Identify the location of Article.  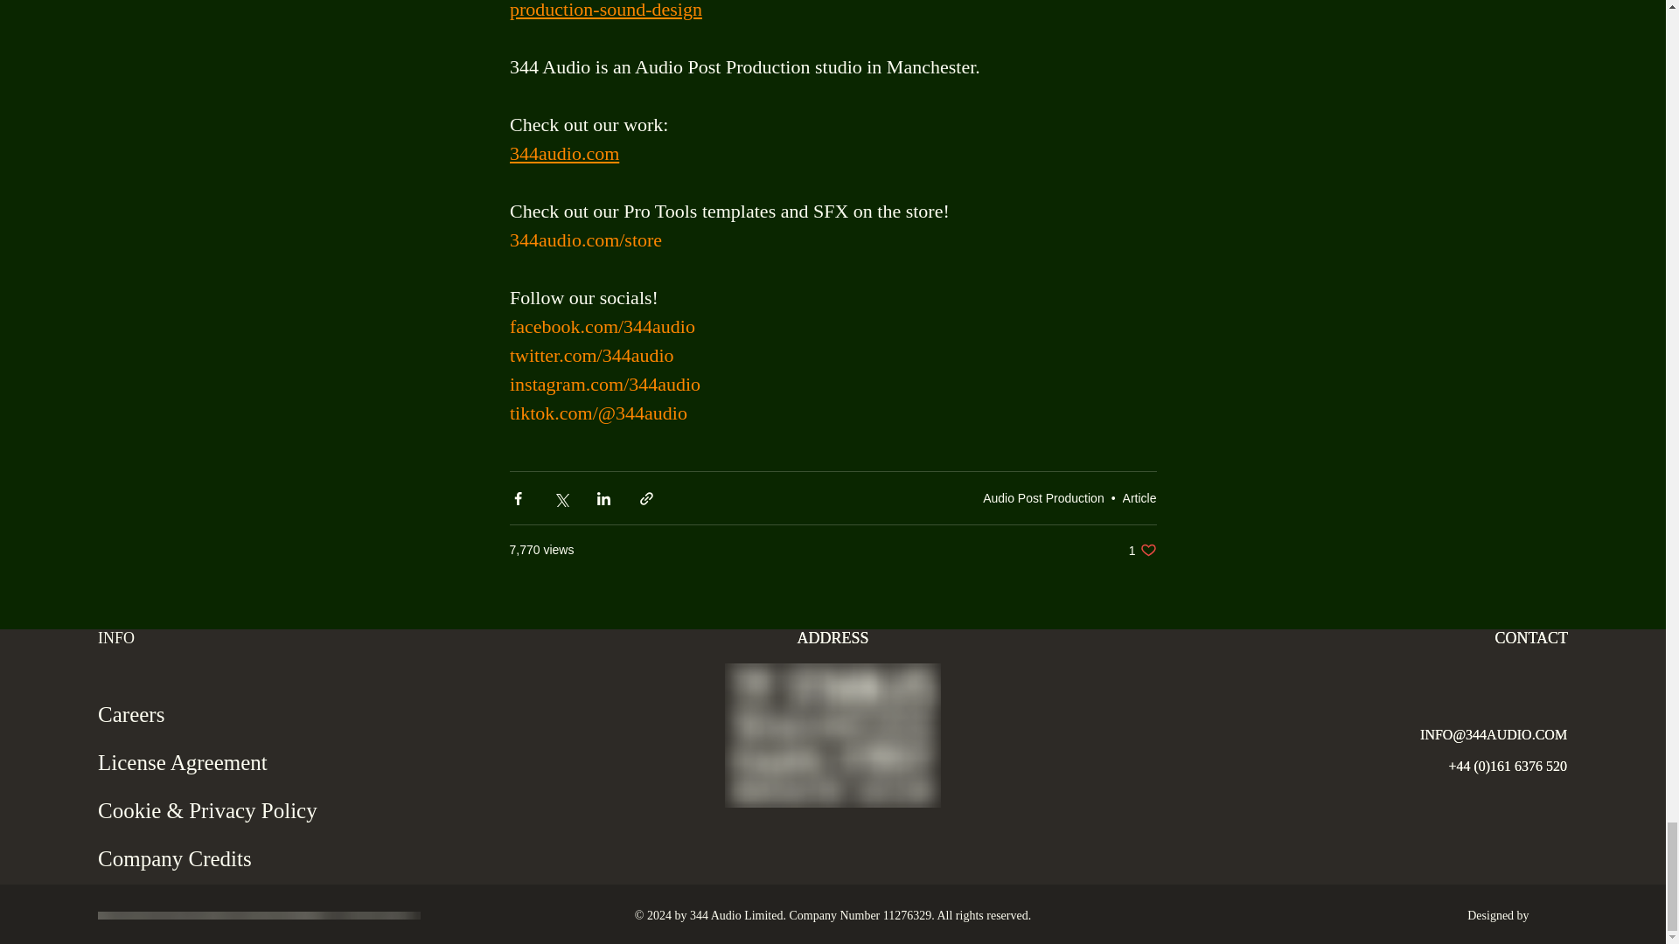
(1043, 497).